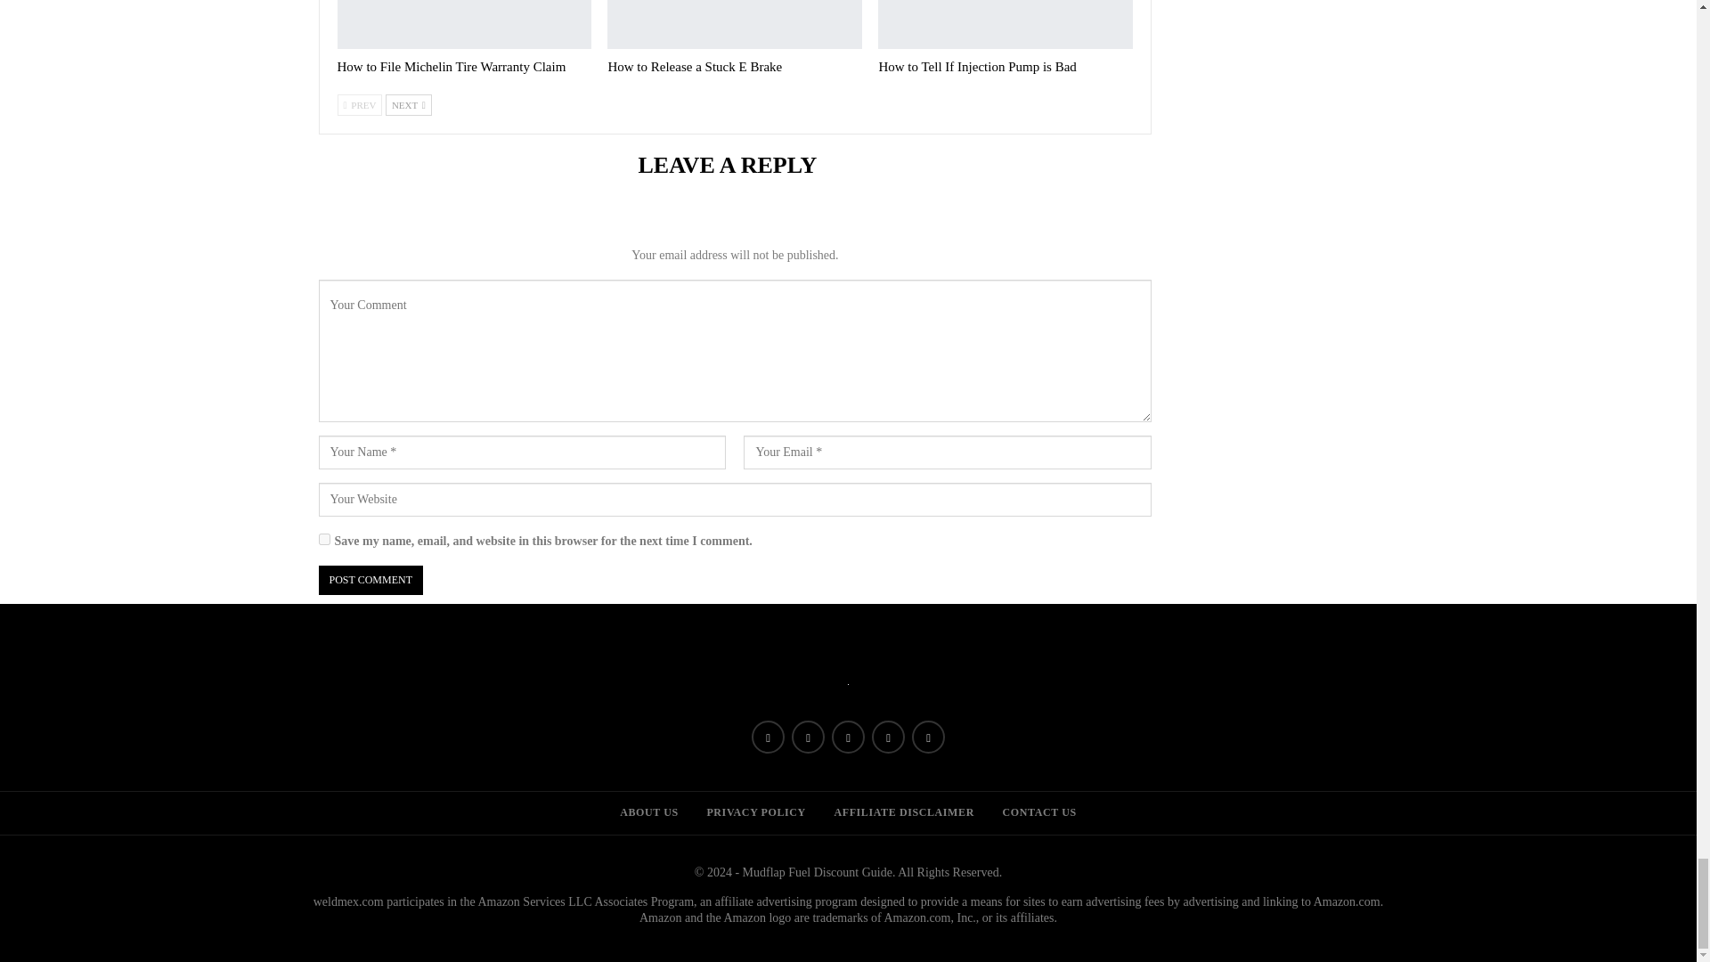  Describe the element at coordinates (324, 540) in the screenshot. I see `yes` at that location.